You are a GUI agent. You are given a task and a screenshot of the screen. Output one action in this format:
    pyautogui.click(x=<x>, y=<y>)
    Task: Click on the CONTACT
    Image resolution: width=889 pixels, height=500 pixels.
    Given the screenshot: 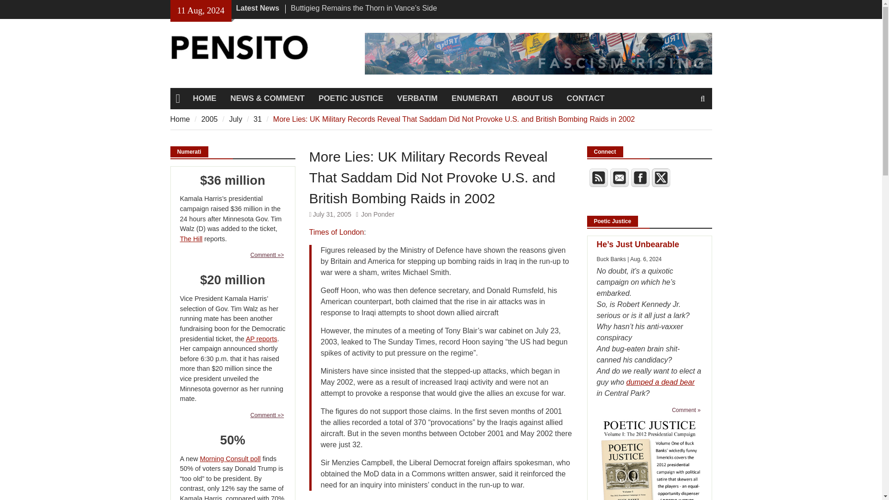 What is the action you would take?
    pyautogui.click(x=585, y=99)
    